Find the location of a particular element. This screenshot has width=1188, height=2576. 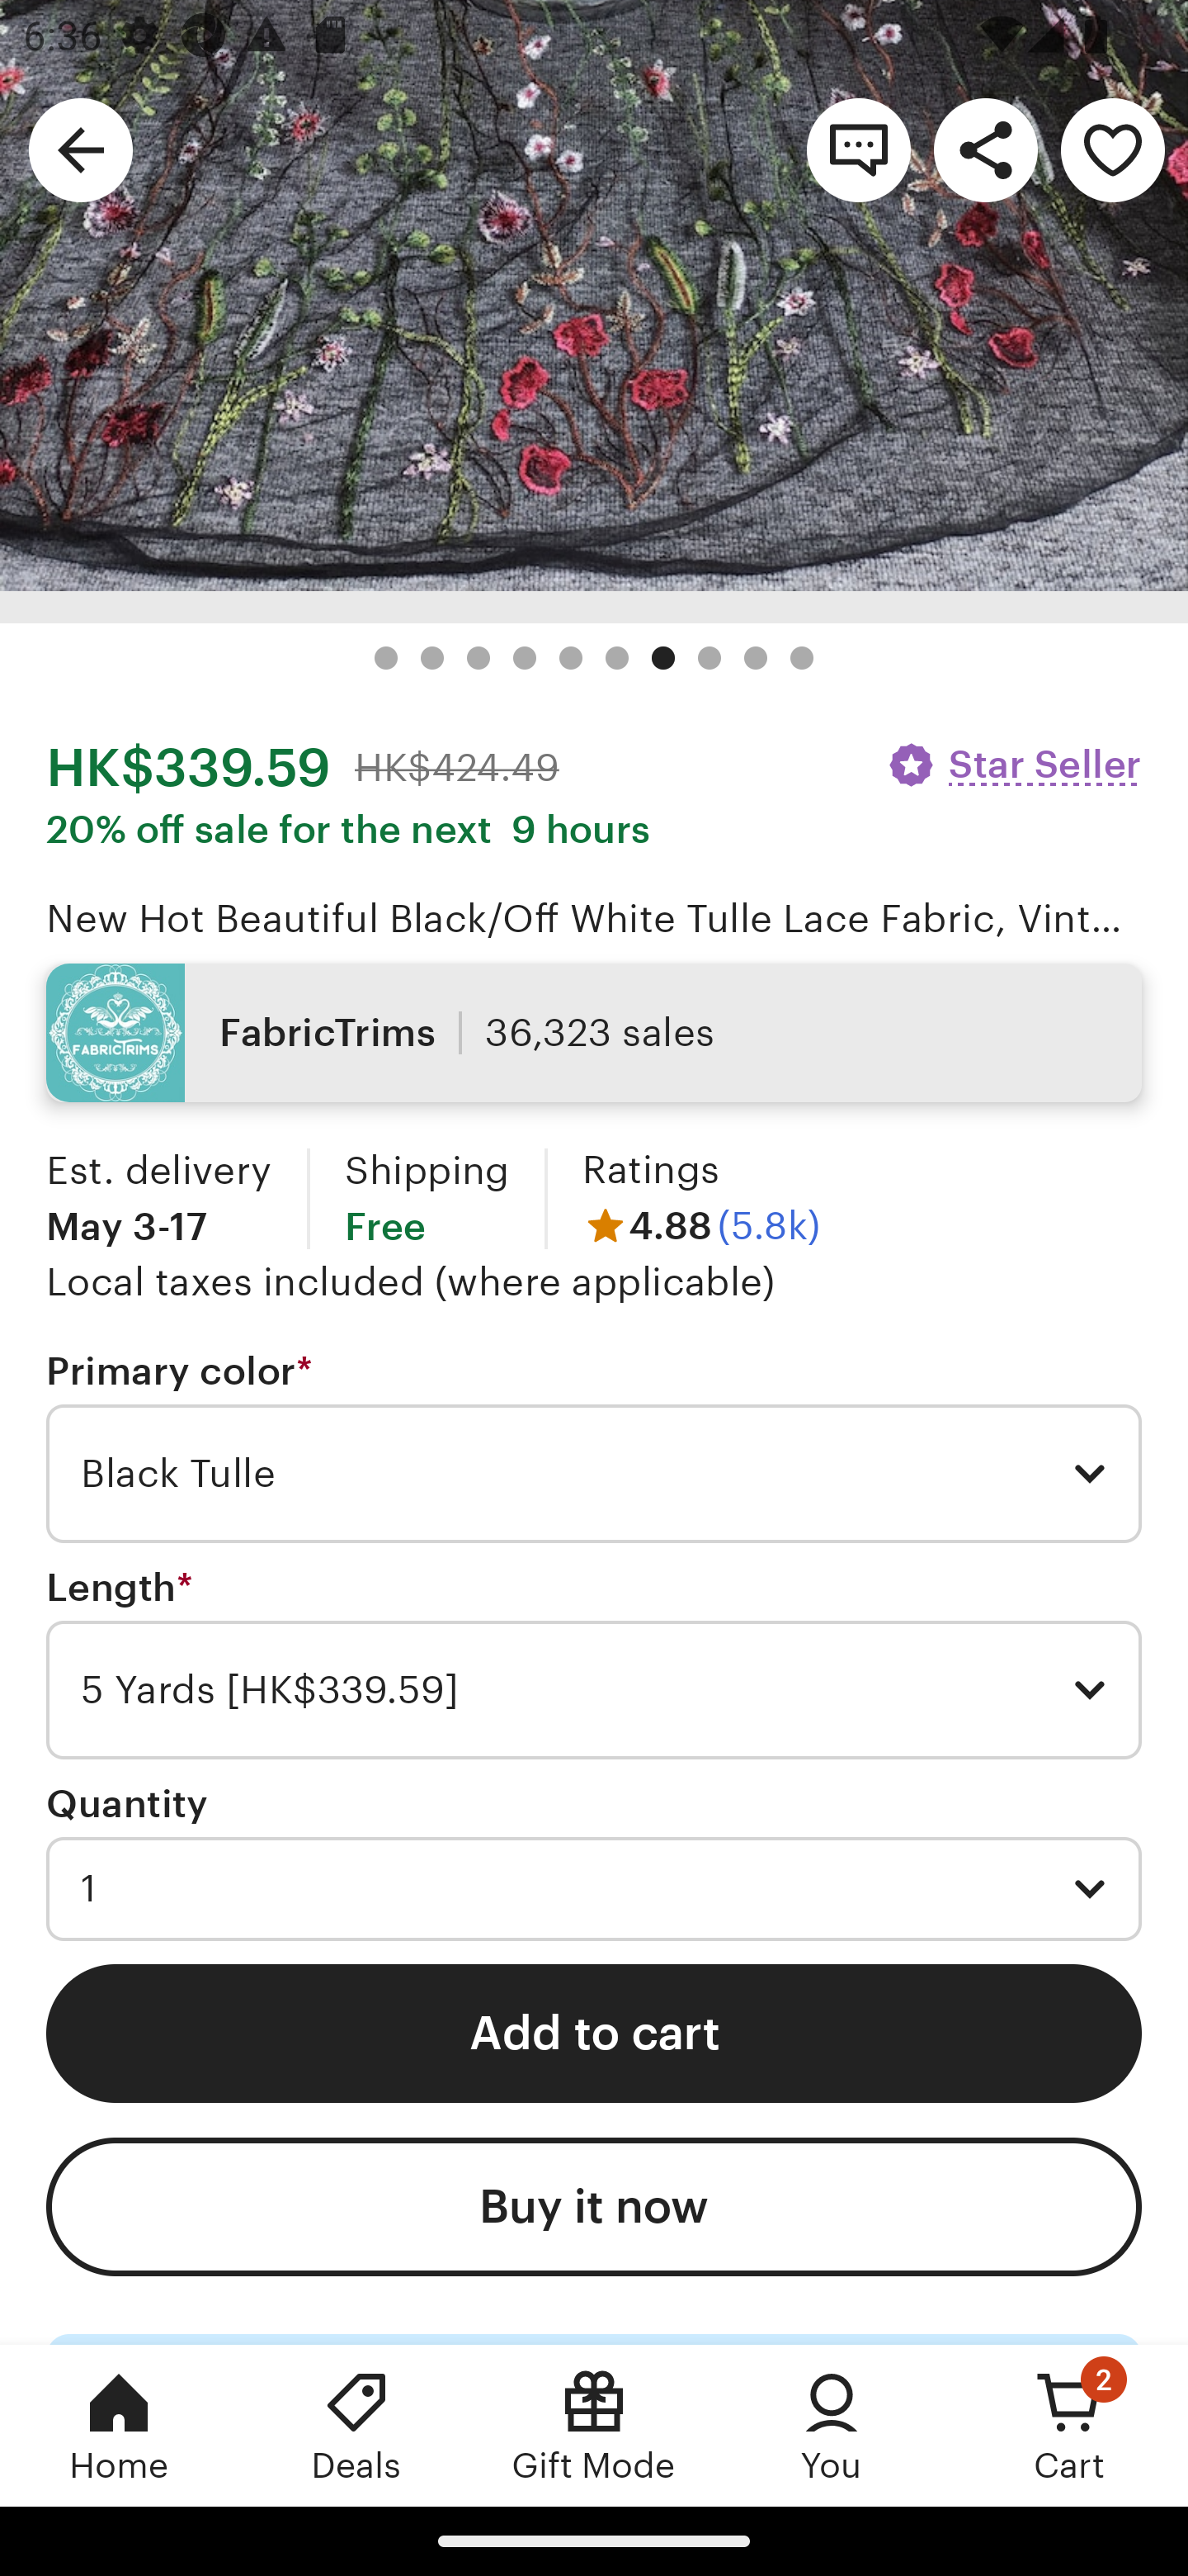

5 Yards [HK$339.59] is located at coordinates (594, 1689).